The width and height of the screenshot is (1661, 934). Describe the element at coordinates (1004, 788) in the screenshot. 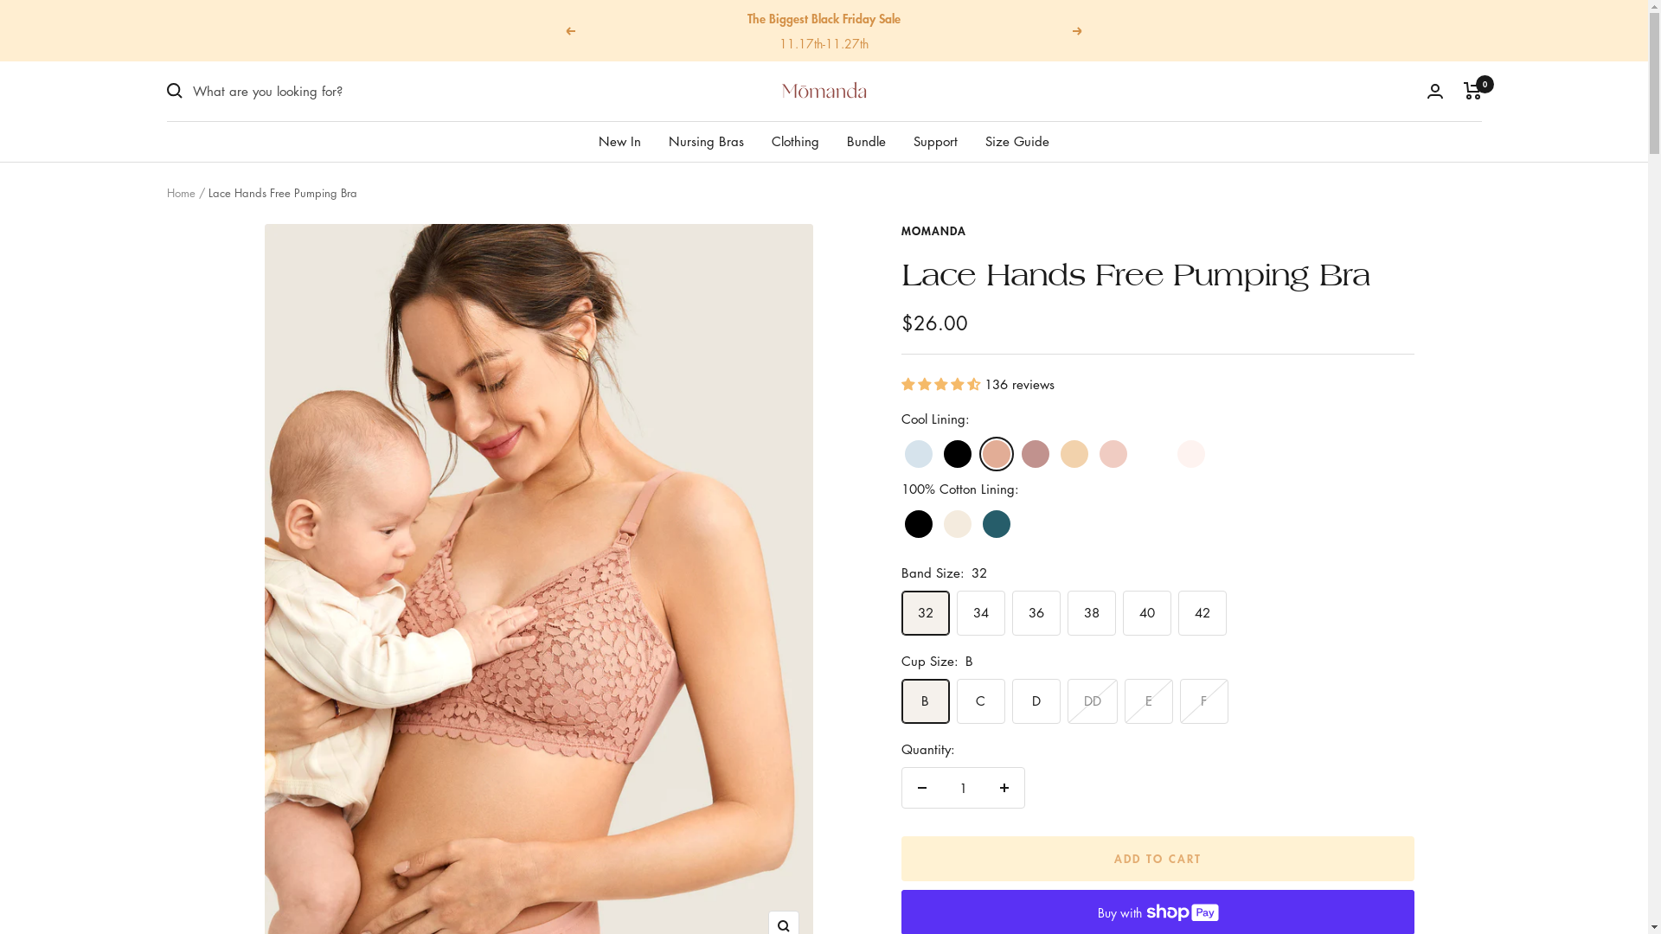

I see `Increase quantity` at that location.